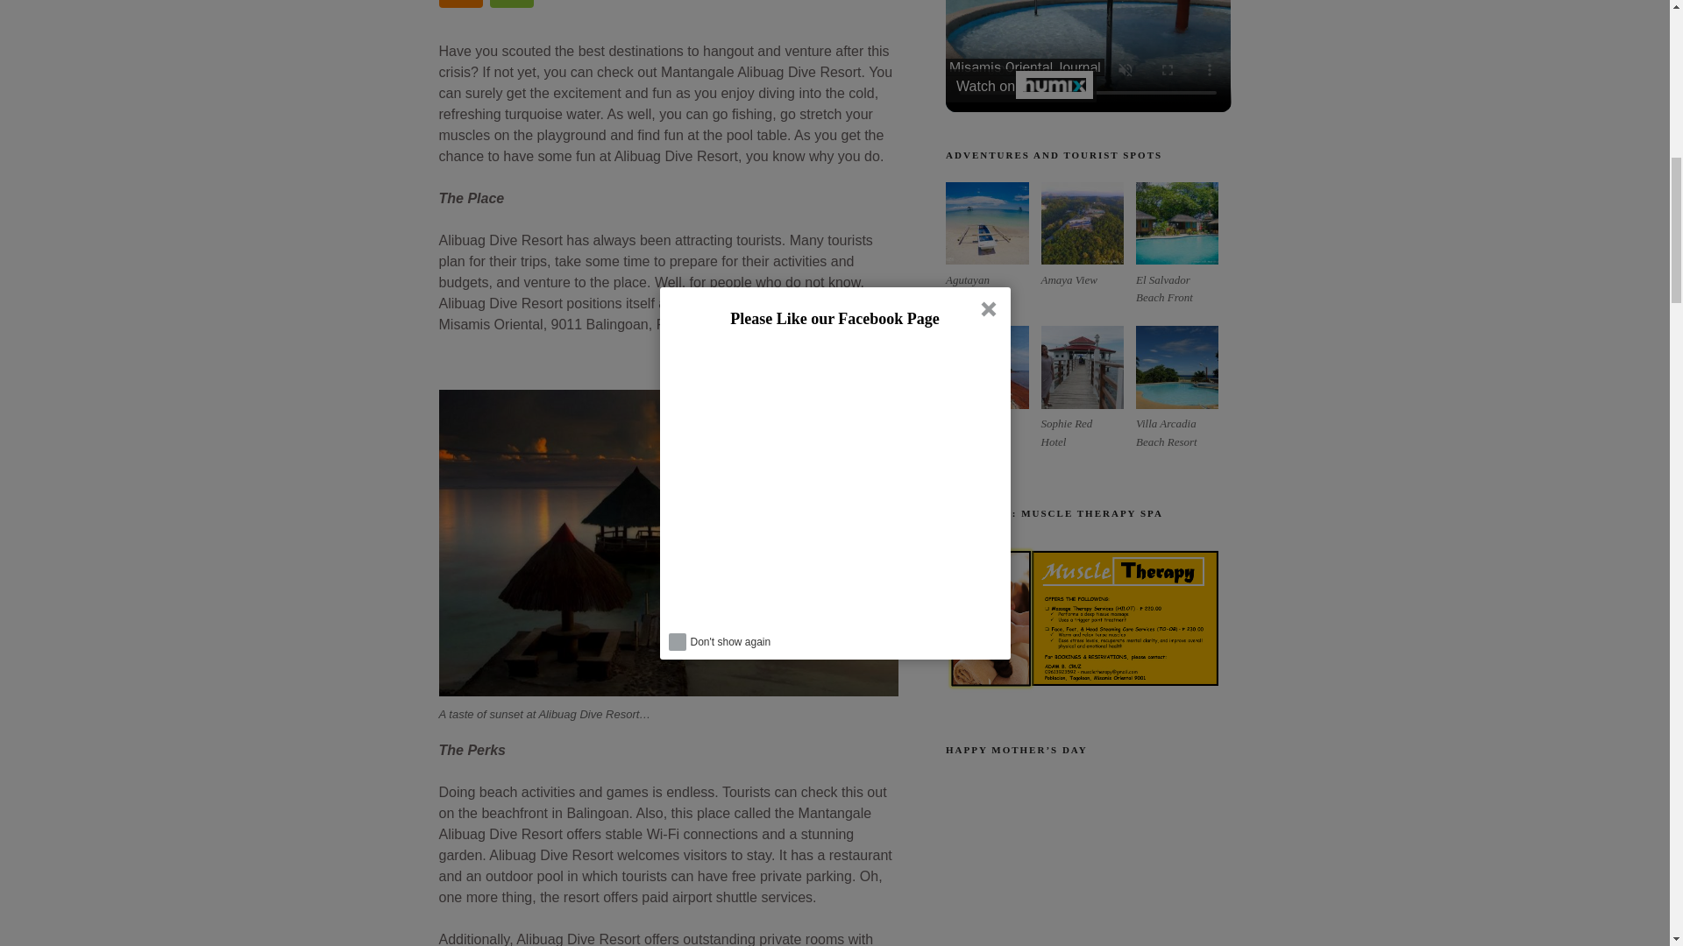 Image resolution: width=1683 pixels, height=946 pixels. What do you see at coordinates (1088, 619) in the screenshot?
I see `Featured Business - Muscle Therapy` at bounding box center [1088, 619].